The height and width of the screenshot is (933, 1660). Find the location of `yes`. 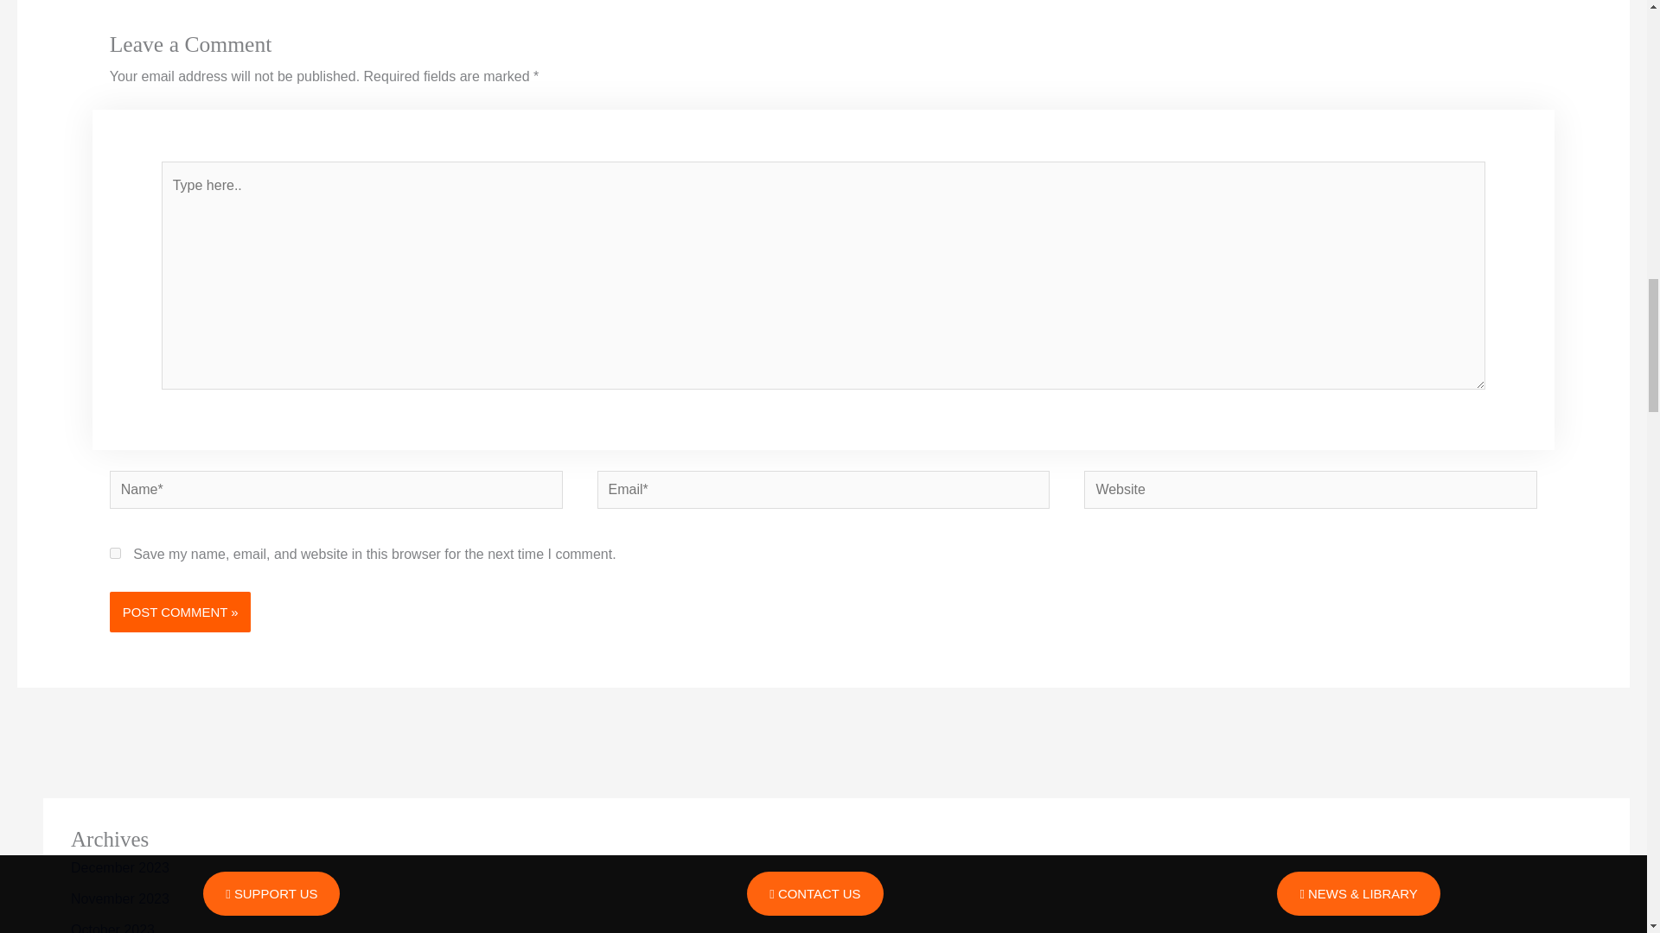

yes is located at coordinates (115, 553).